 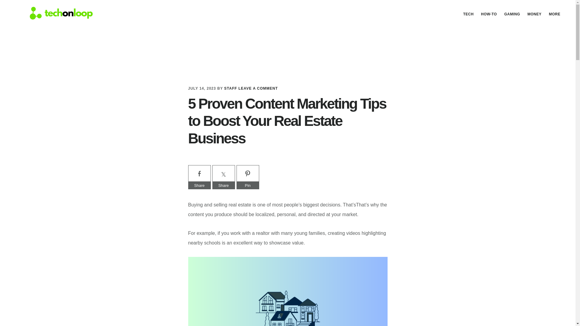 What do you see at coordinates (199, 185) in the screenshot?
I see `Share` at bounding box center [199, 185].